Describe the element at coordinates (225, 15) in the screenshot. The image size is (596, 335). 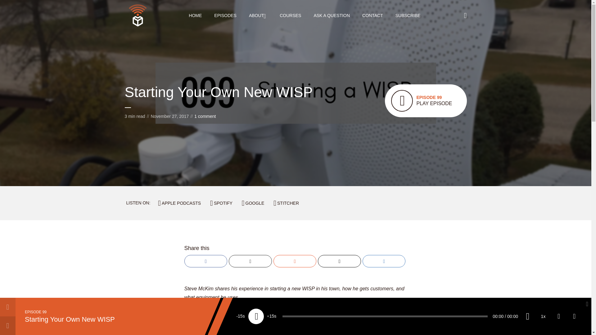
I see `EPISODES` at that location.